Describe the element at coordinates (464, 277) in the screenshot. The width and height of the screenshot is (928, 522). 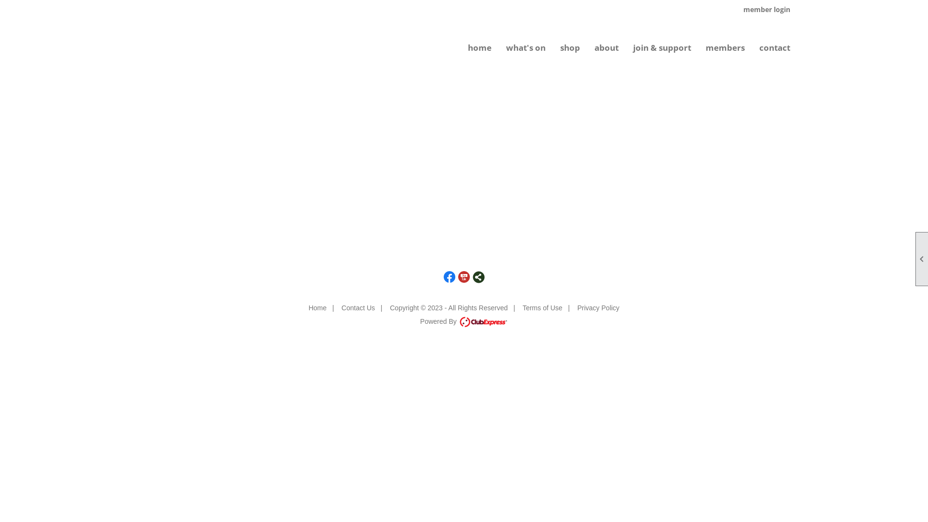
I see `Visit us on YouTube` at that location.